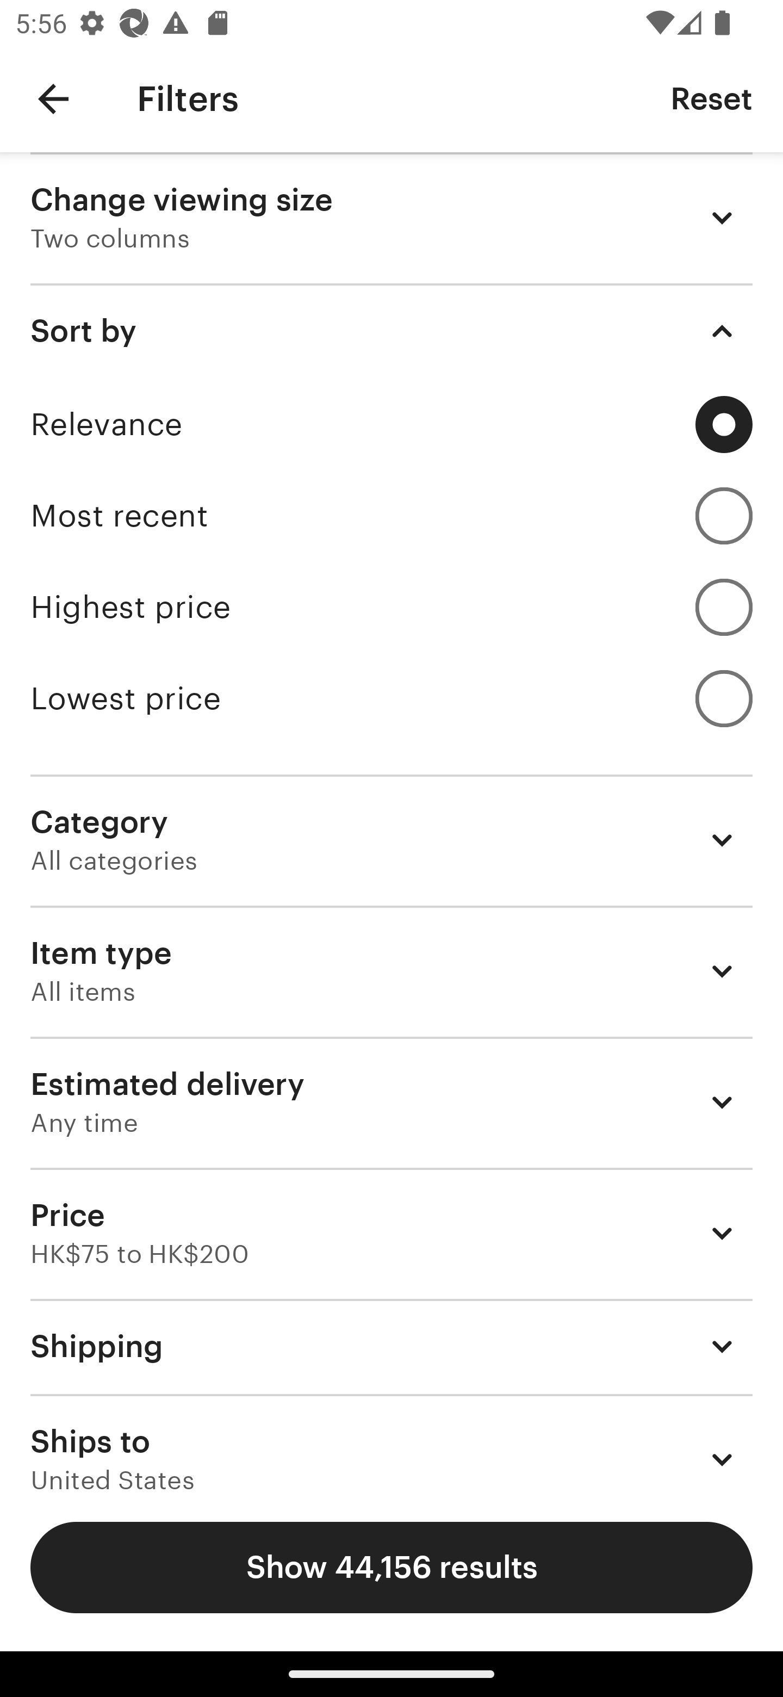 The height and width of the screenshot is (1697, 783). What do you see at coordinates (391, 1346) in the screenshot?
I see `Shipping` at bounding box center [391, 1346].